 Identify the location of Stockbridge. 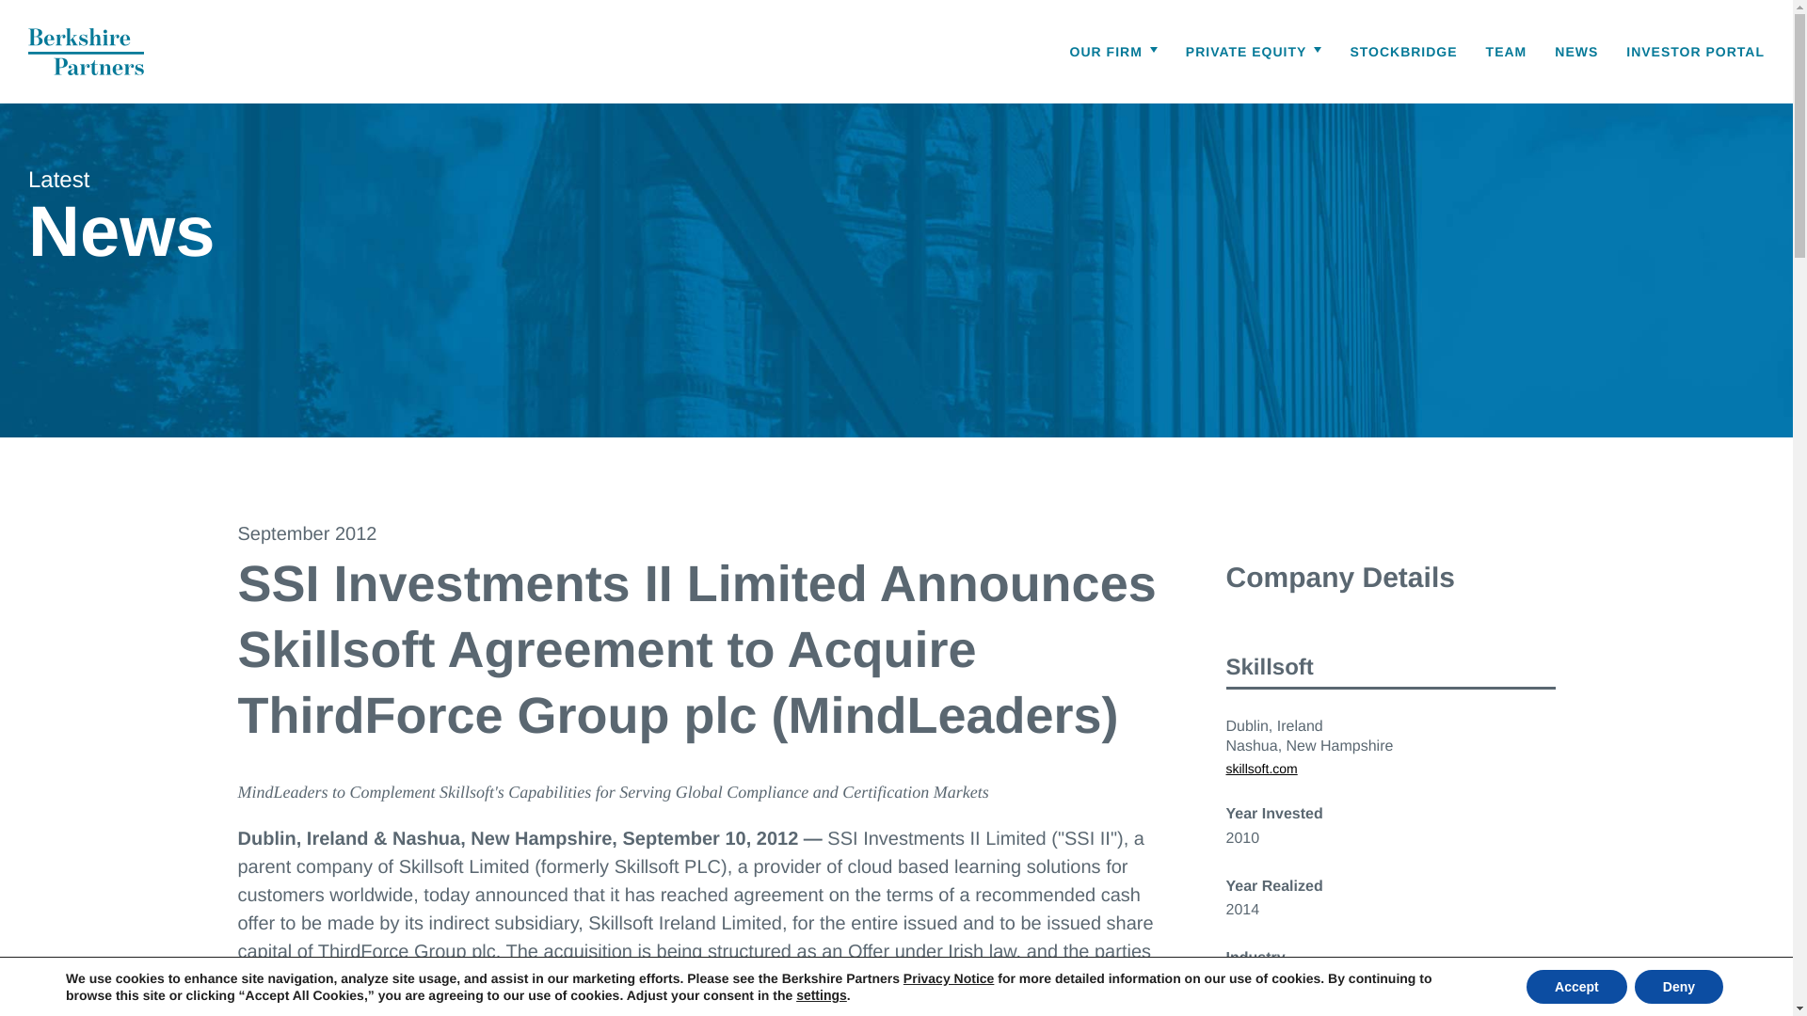
(1402, 52).